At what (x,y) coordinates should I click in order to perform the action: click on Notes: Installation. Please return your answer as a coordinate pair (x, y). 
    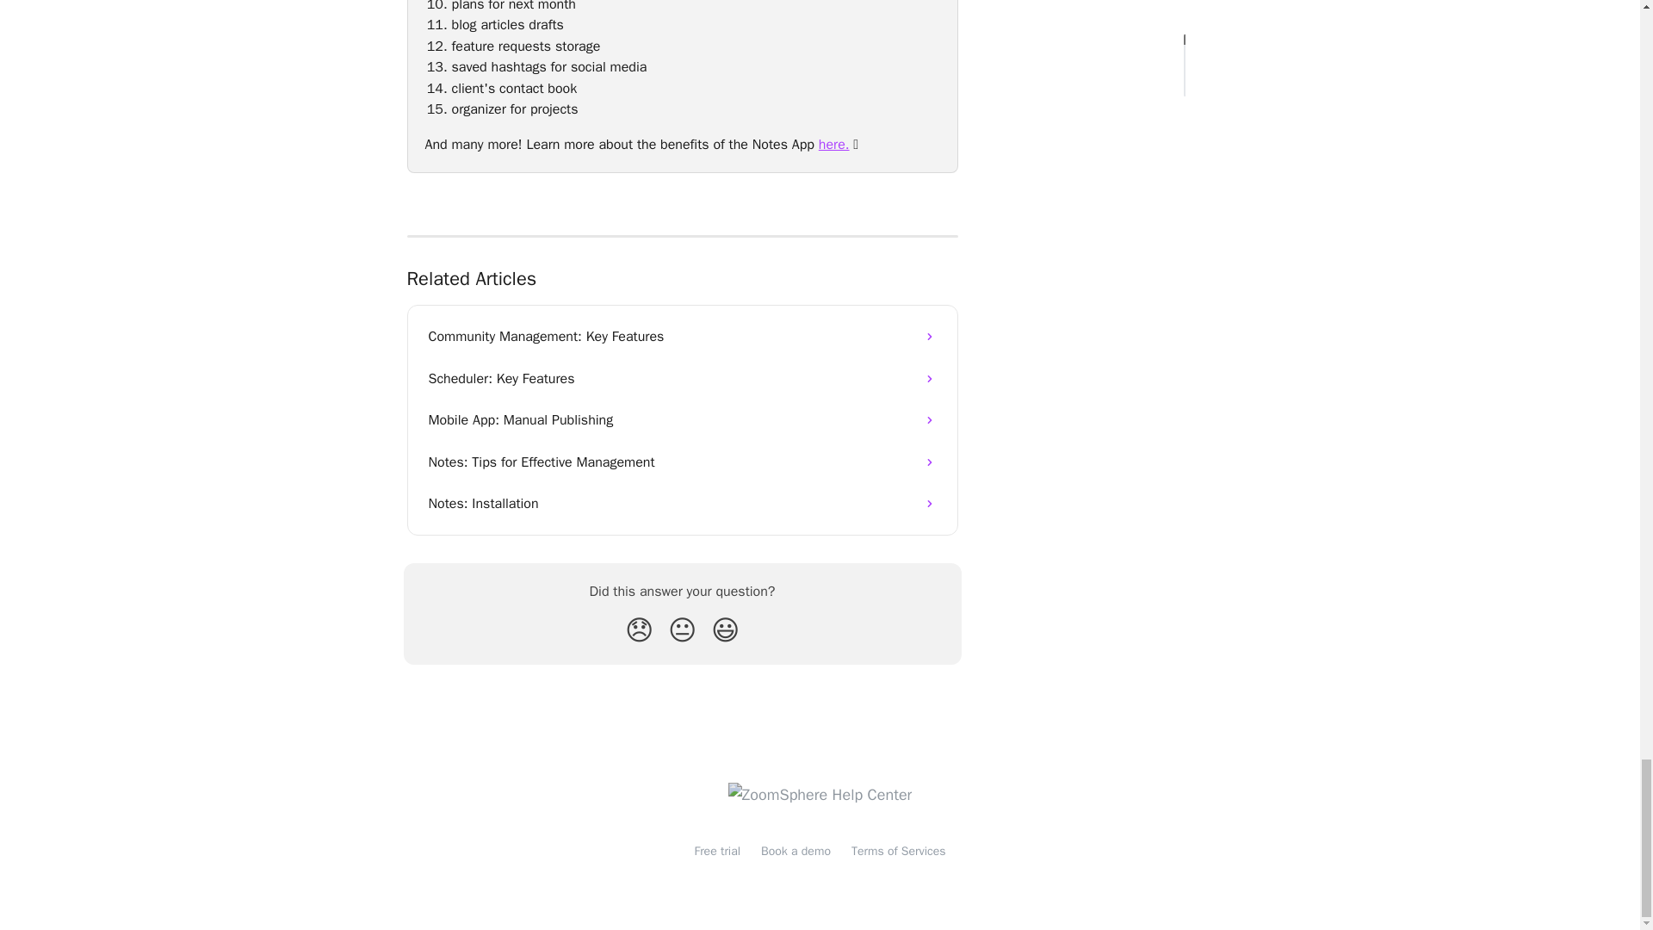
    Looking at the image, I should click on (682, 503).